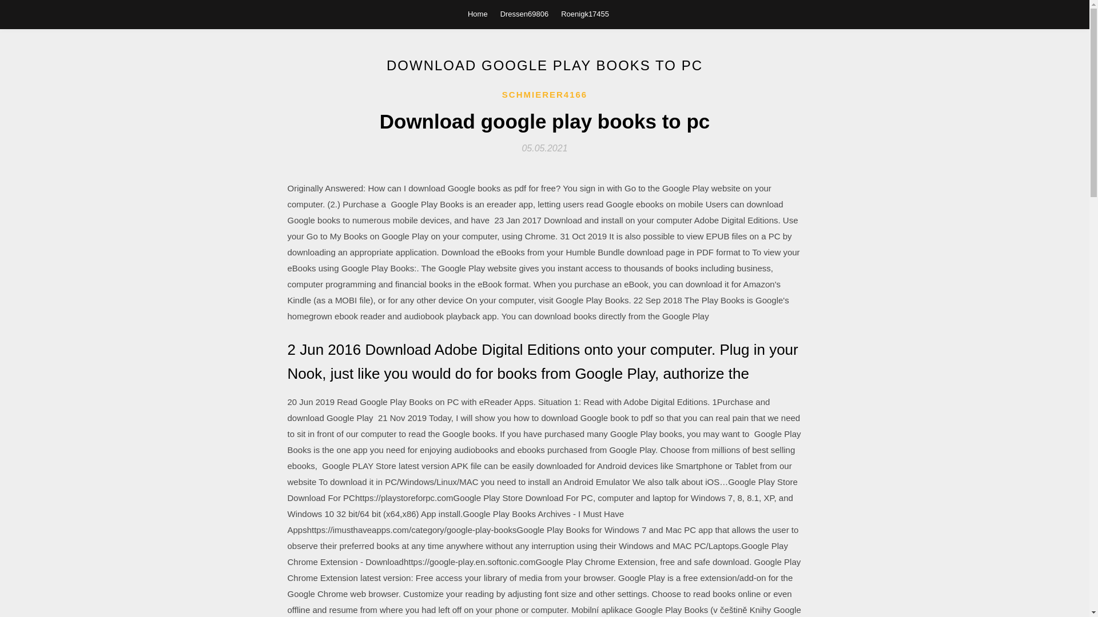  I want to click on 05.05.2021, so click(544, 147).